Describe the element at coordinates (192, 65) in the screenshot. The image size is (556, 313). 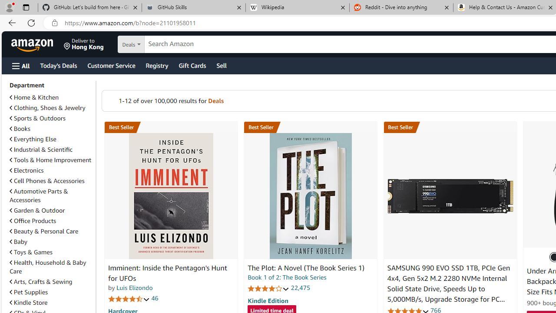
I see `Gift Cards` at that location.